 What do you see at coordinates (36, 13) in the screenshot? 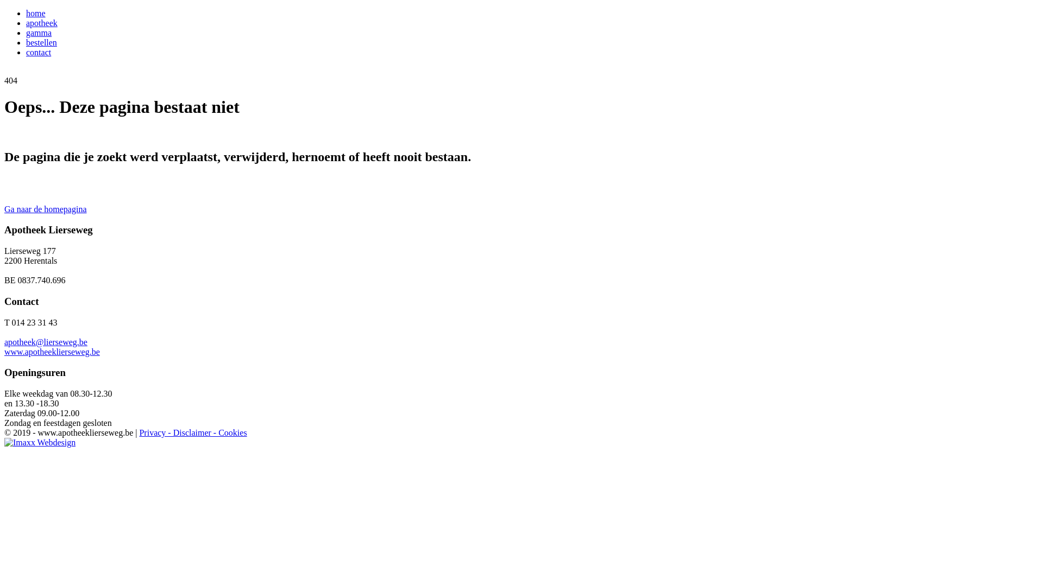
I see `home` at bounding box center [36, 13].